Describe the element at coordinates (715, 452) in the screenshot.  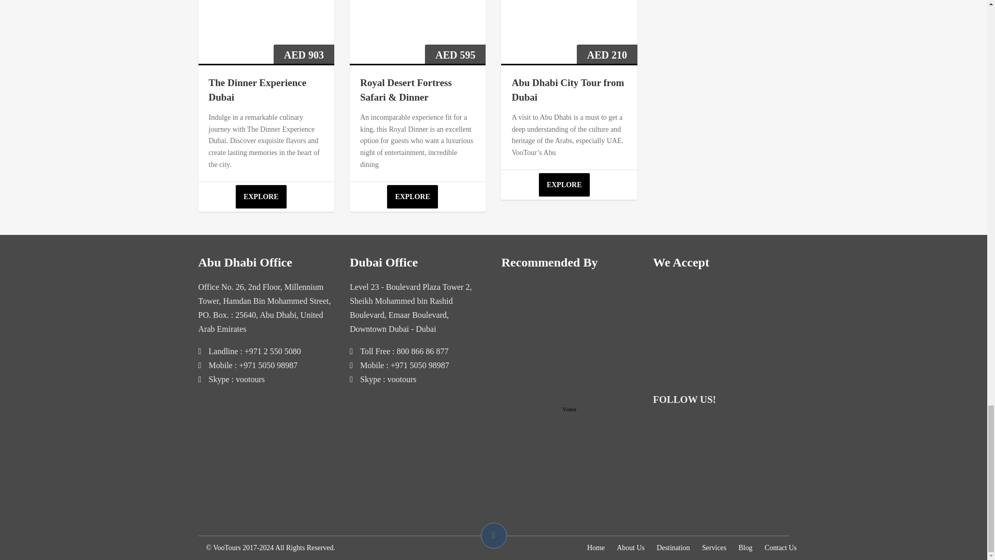
I see ` VooTours Dubai` at that location.